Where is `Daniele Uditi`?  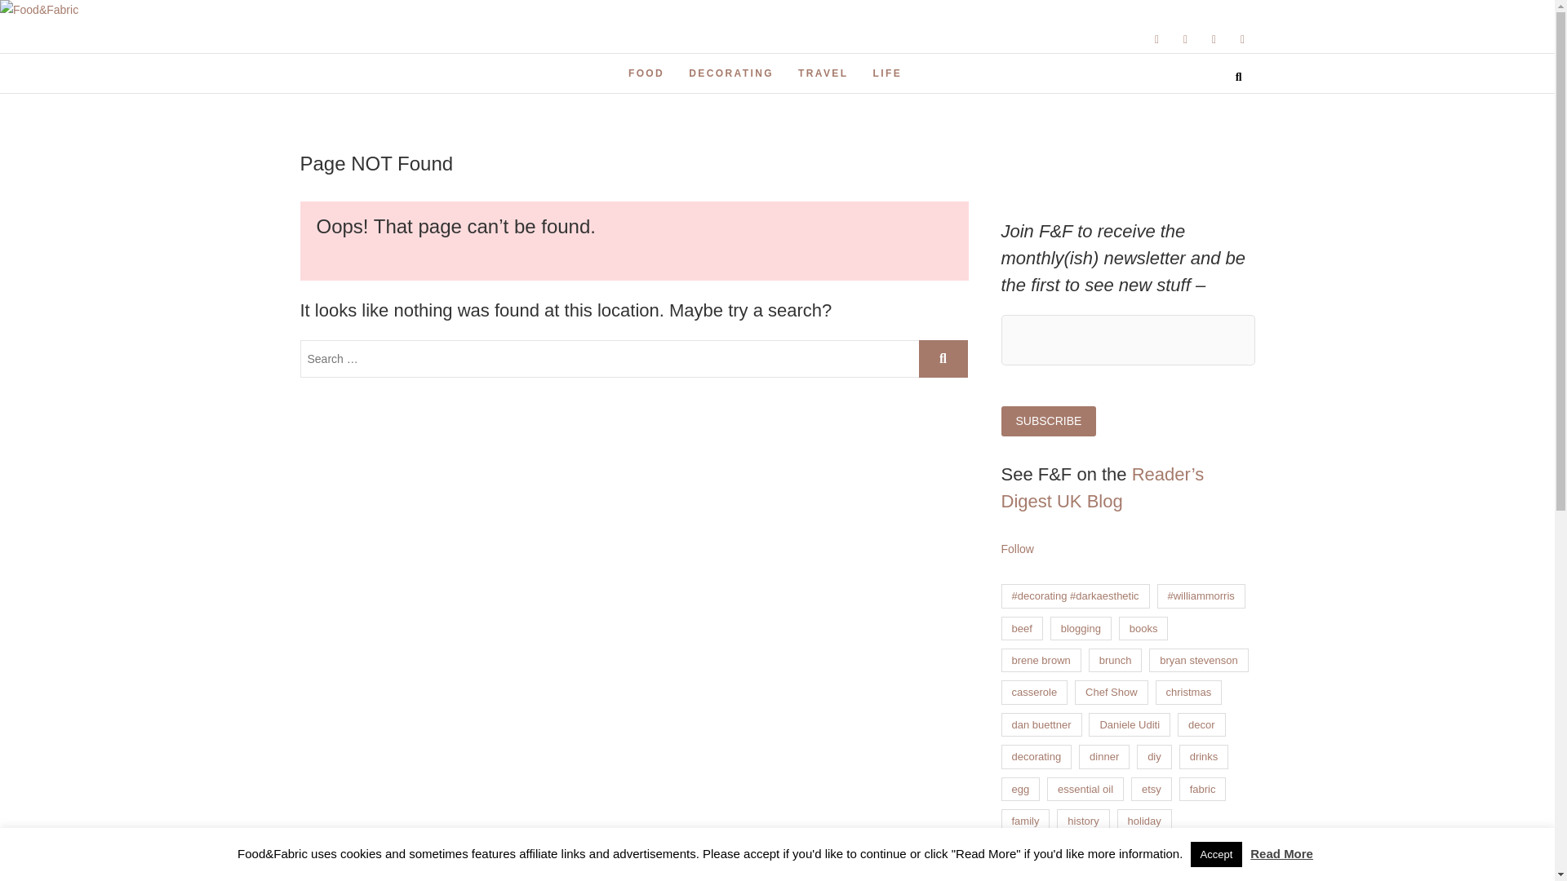
Daniele Uditi is located at coordinates (1130, 724).